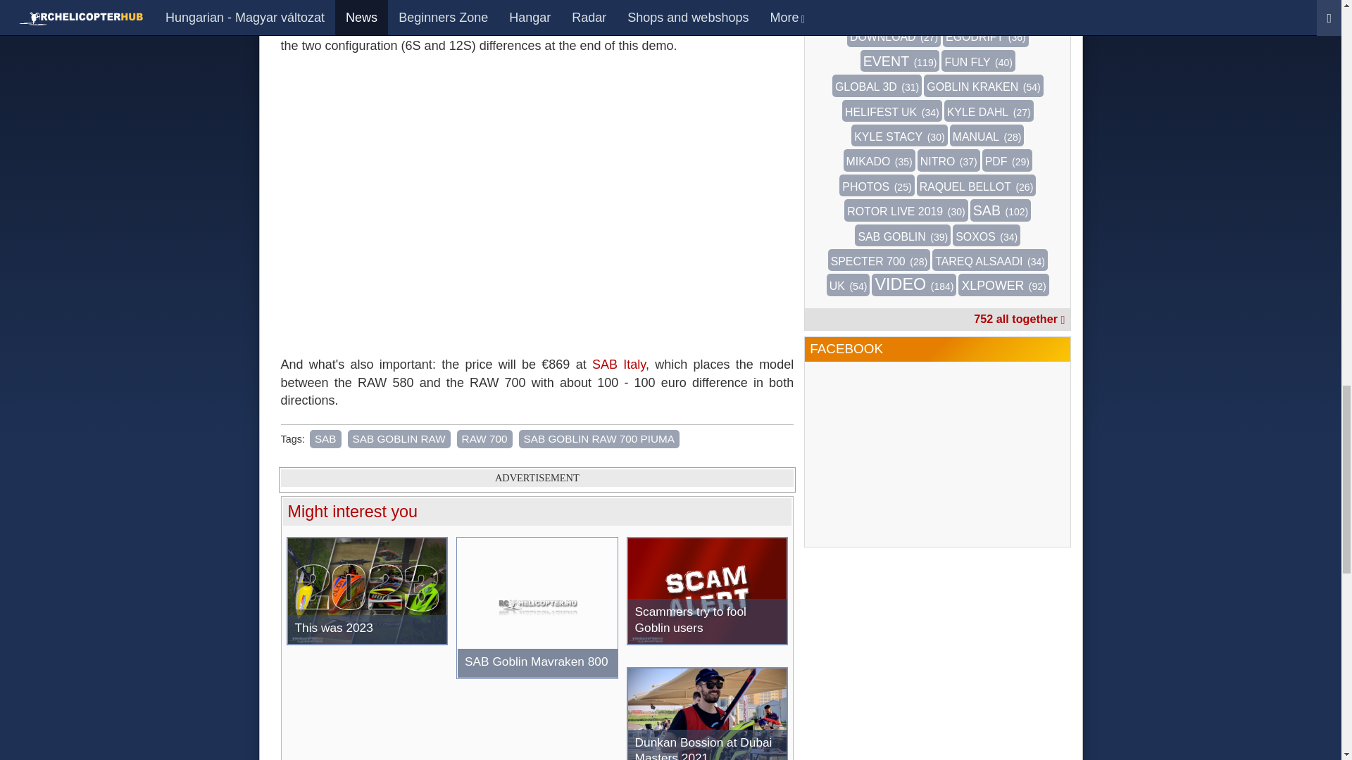 The height and width of the screenshot is (760, 1352). I want to click on SAB GOBLIN RAW 700 PIUMA, so click(599, 439).